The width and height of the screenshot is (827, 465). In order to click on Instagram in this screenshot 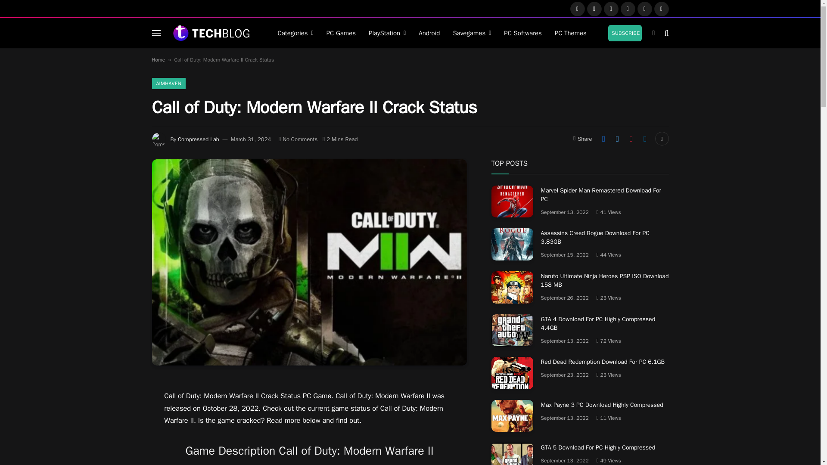, I will do `click(611, 9)`.